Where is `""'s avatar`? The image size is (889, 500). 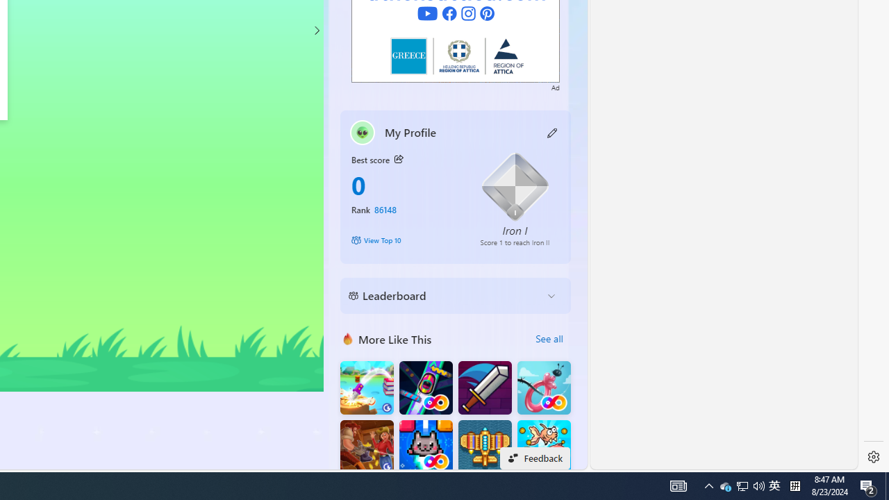 ""'s avatar is located at coordinates (363, 132).